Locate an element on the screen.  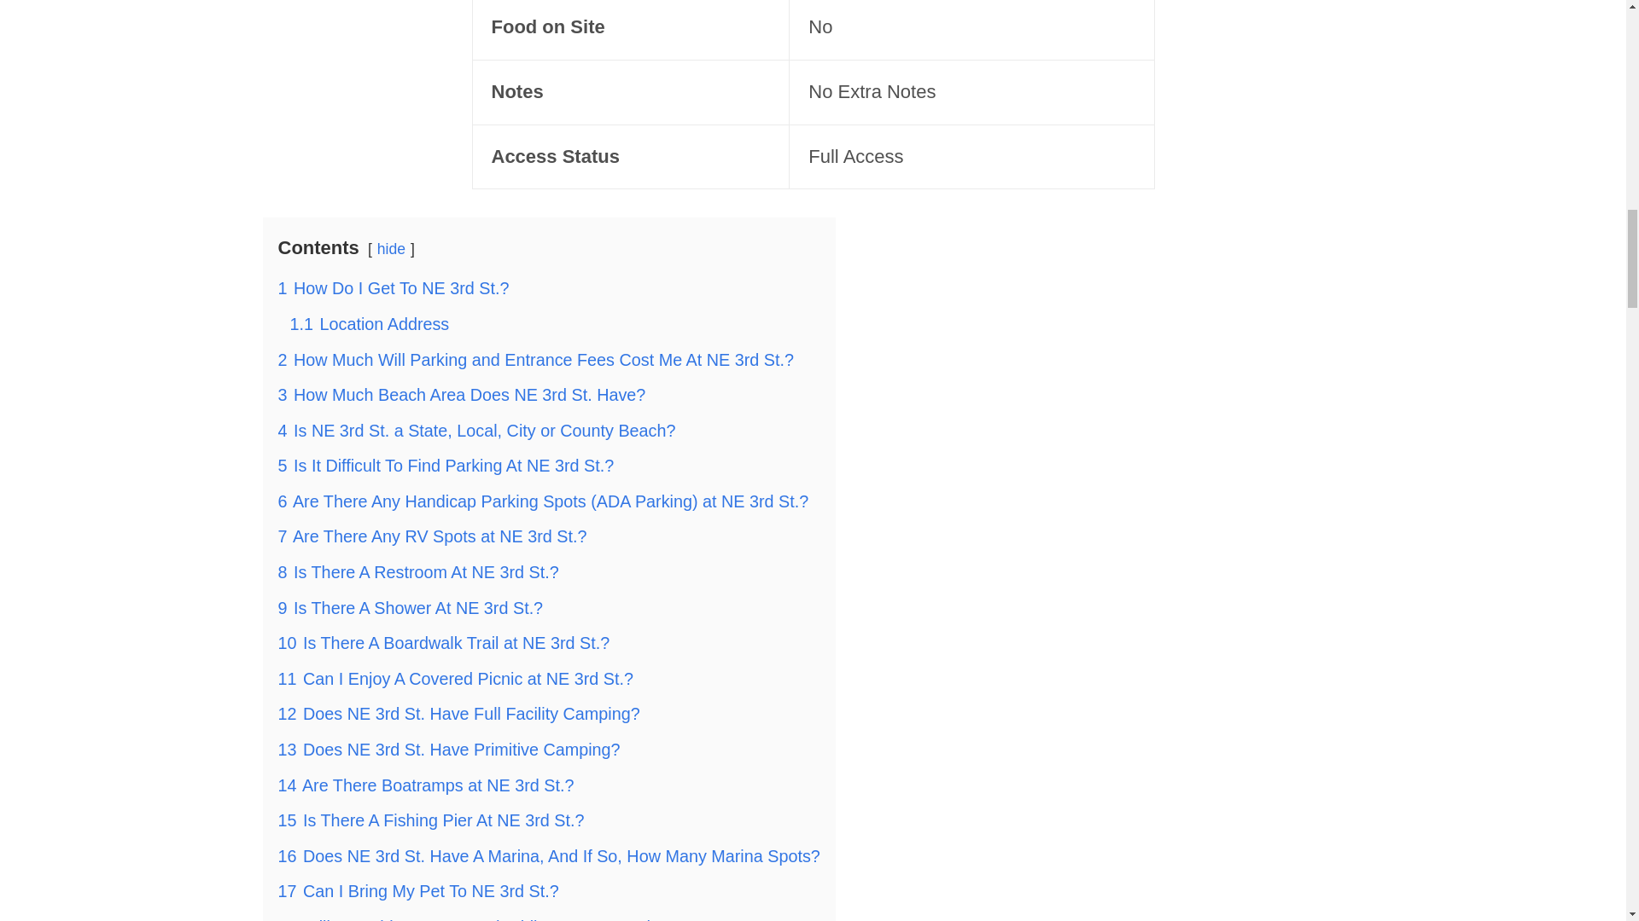
10 Is There A Boardwalk Trail at NE 3rd St.? is located at coordinates (444, 643).